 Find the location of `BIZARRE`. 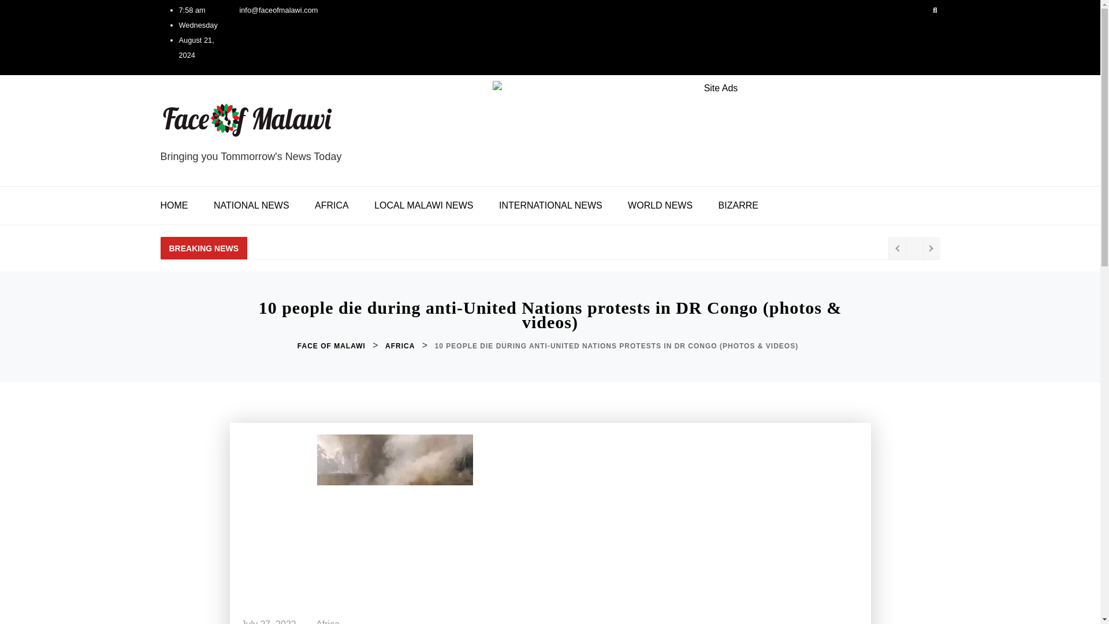

BIZARRE is located at coordinates (738, 205).